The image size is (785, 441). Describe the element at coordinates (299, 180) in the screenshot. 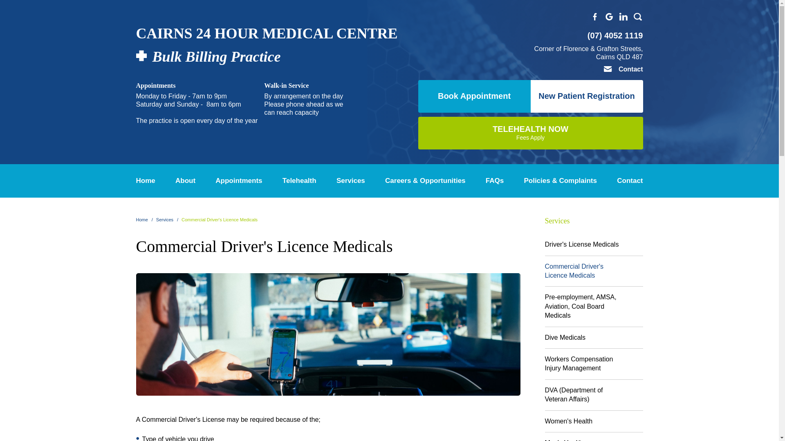

I see `Telehealth` at that location.